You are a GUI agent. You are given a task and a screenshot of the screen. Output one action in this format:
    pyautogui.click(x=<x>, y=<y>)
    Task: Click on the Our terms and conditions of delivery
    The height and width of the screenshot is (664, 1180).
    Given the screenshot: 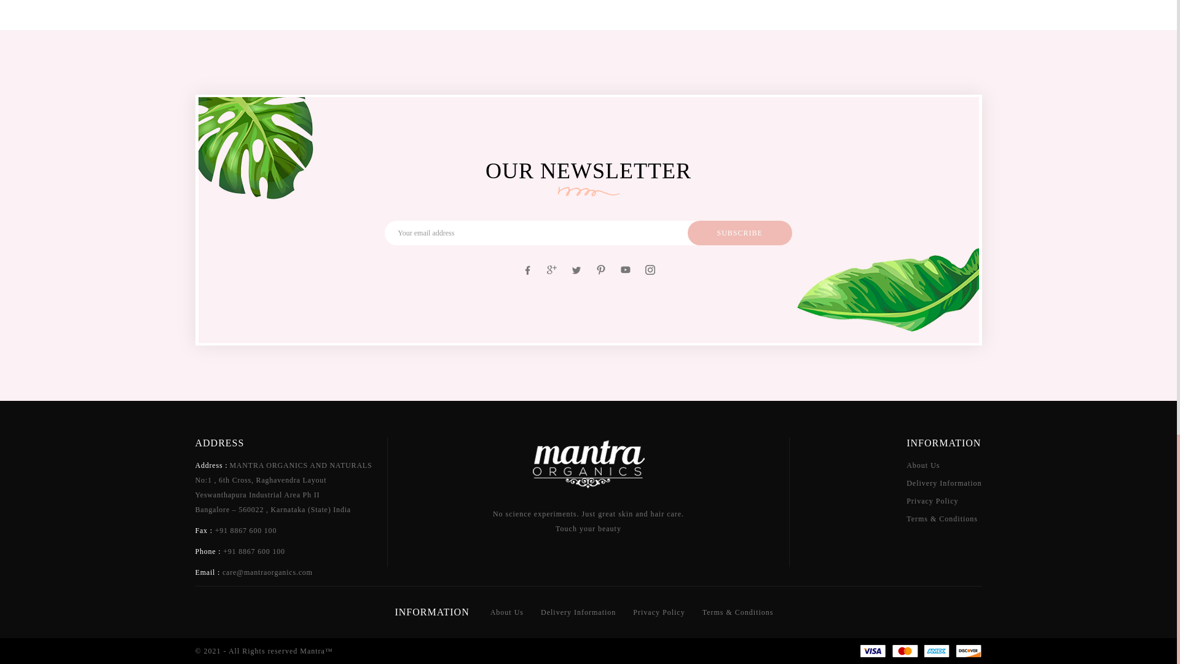 What is the action you would take?
    pyautogui.click(x=922, y=465)
    